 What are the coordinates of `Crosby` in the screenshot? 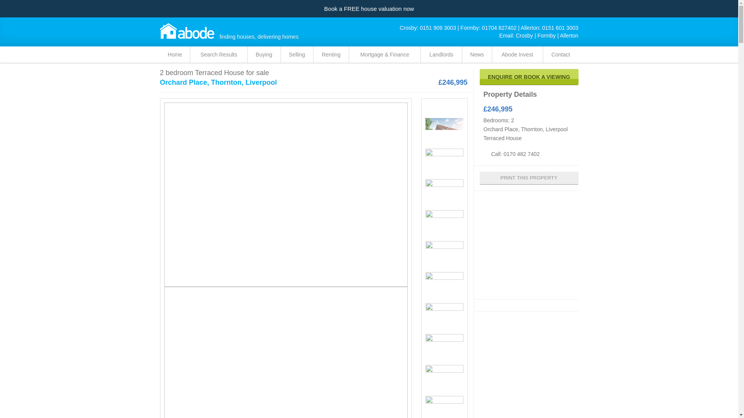 It's located at (524, 36).